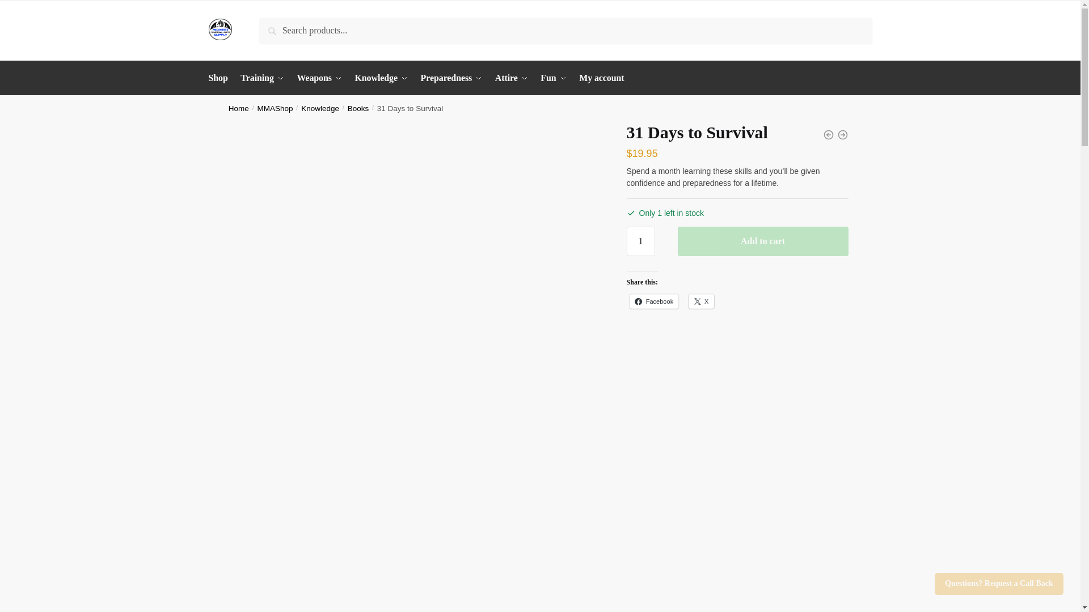  Describe the element at coordinates (703, 303) in the screenshot. I see `Click to share on X` at that location.